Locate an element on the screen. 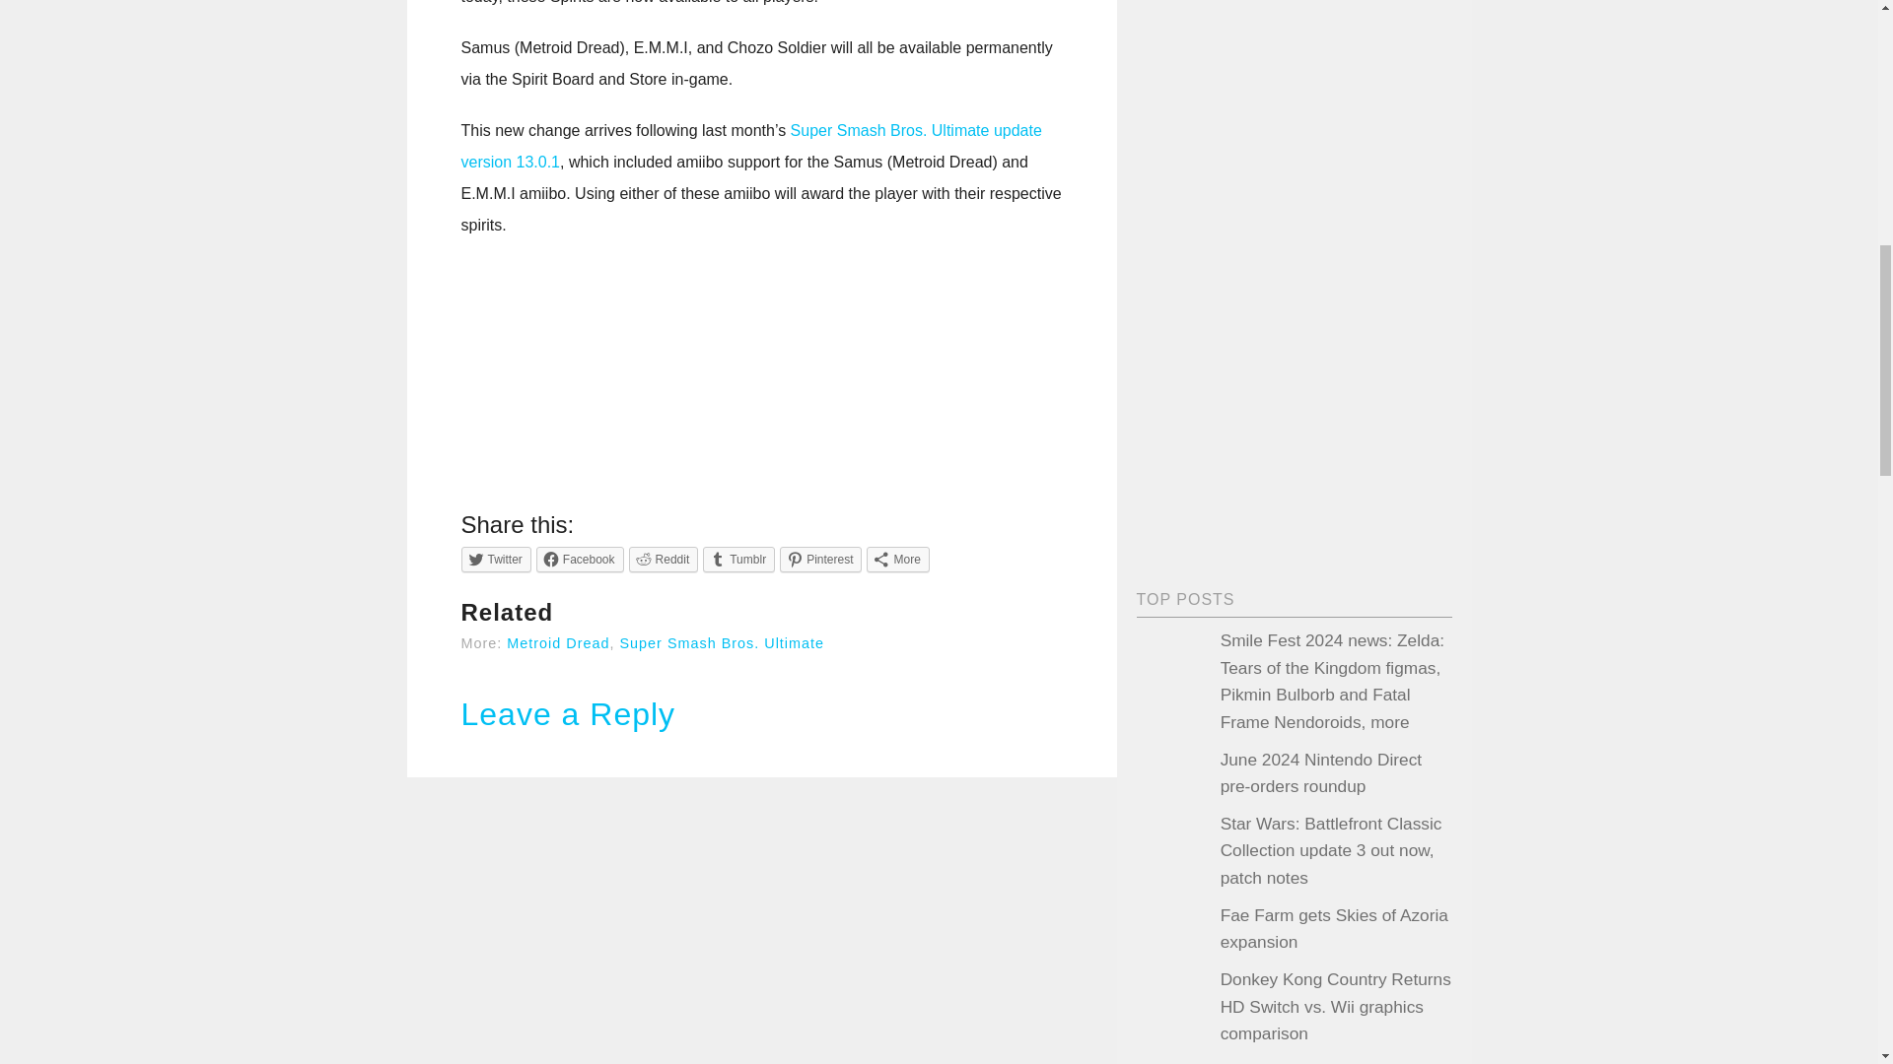  Click to share on Tumblr is located at coordinates (737, 560).